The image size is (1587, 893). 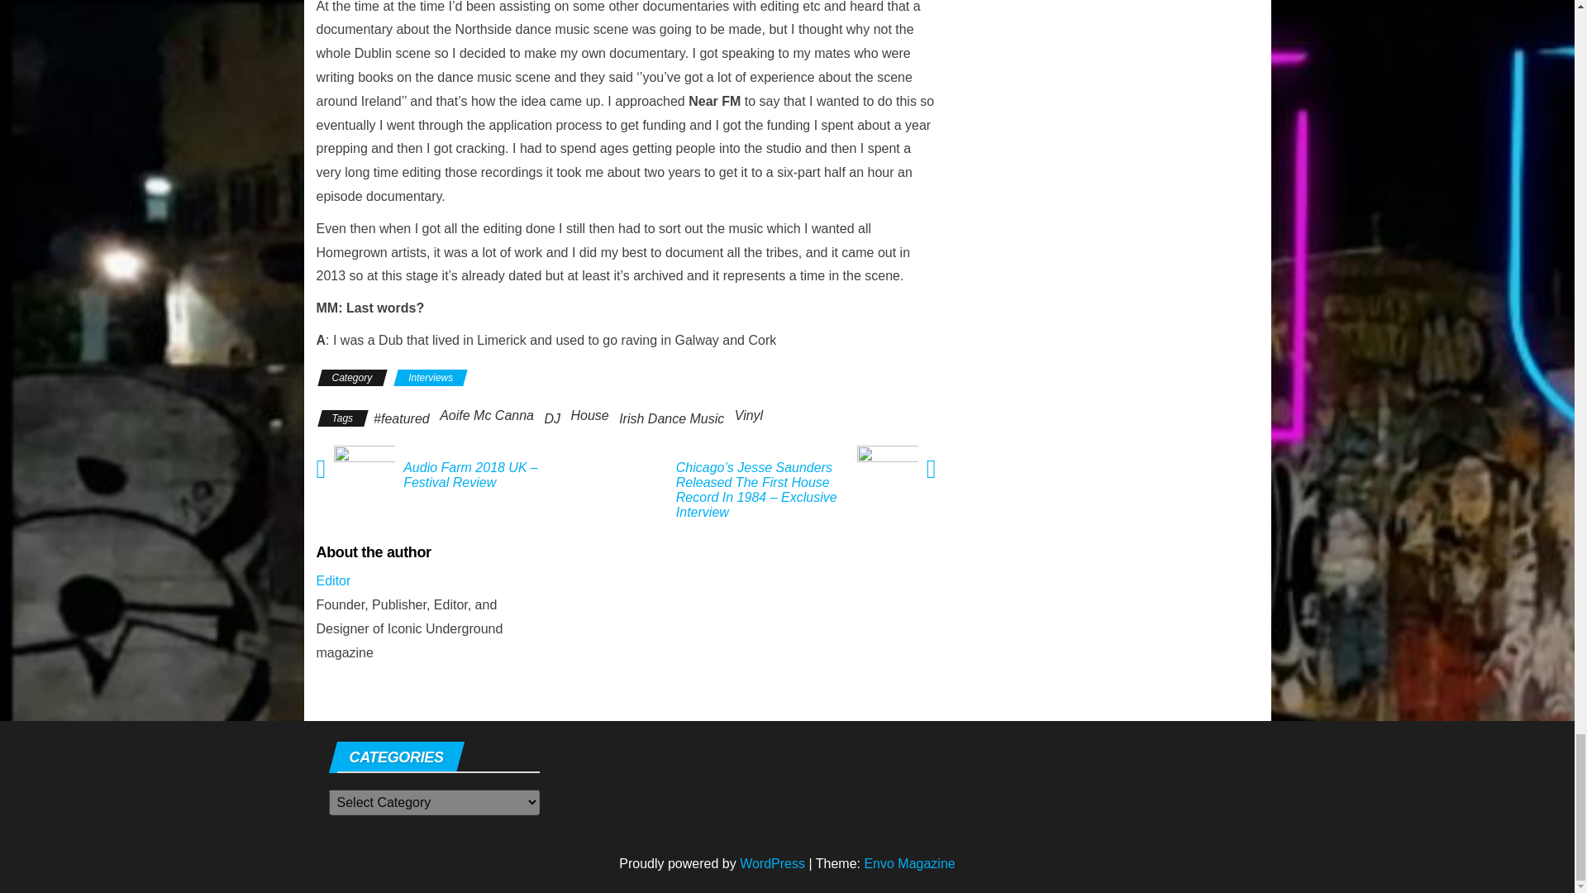 I want to click on Editor, so click(x=333, y=580).